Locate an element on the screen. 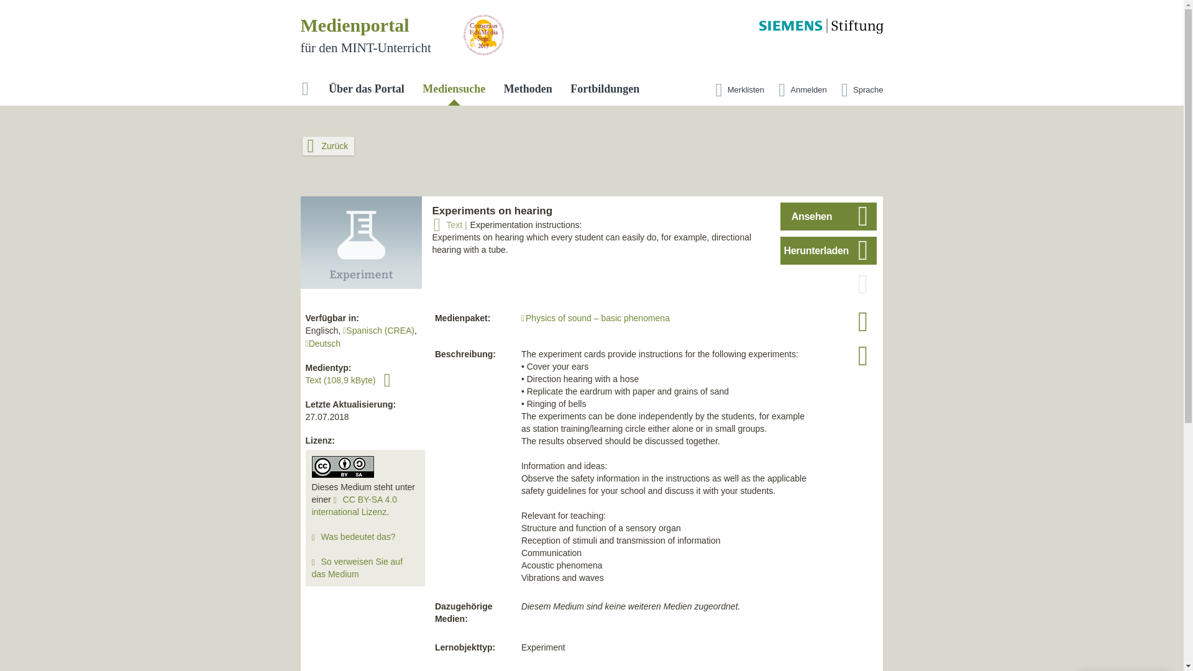  Deutsch is located at coordinates (322, 343).